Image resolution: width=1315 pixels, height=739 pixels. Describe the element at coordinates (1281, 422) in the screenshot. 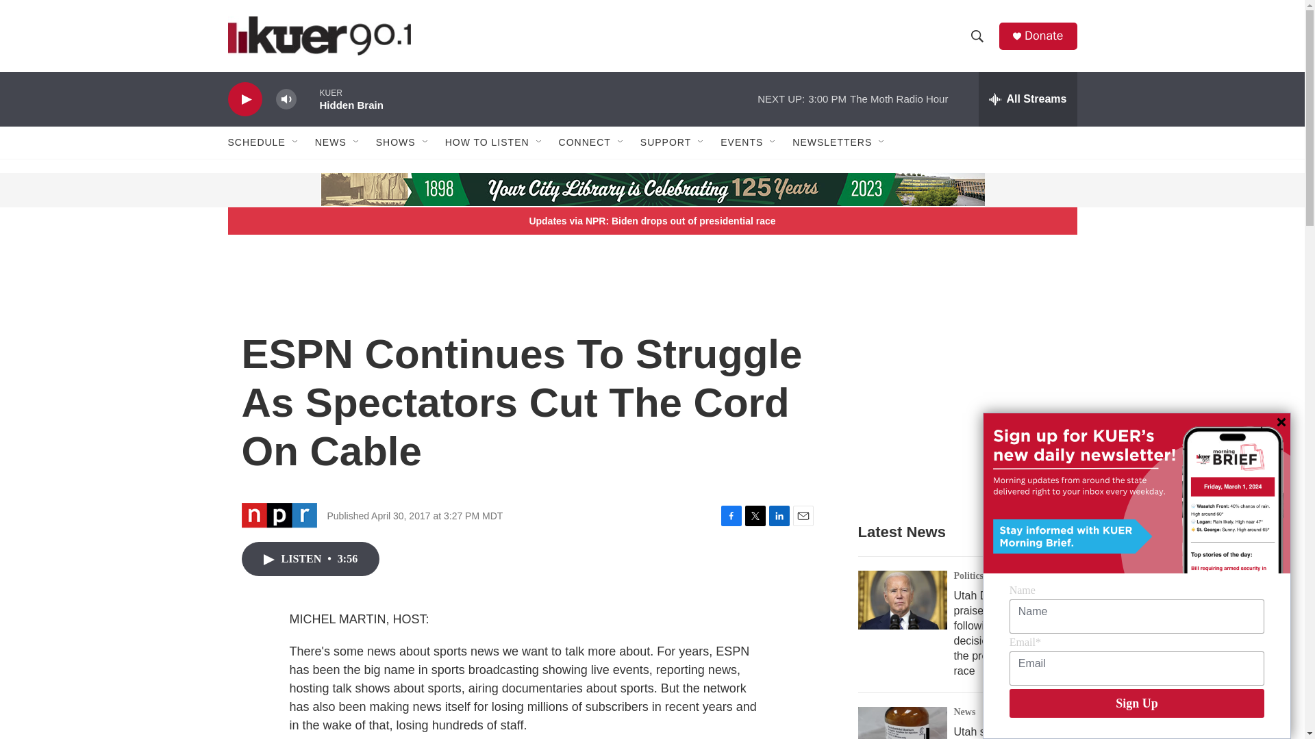

I see `Close` at that location.